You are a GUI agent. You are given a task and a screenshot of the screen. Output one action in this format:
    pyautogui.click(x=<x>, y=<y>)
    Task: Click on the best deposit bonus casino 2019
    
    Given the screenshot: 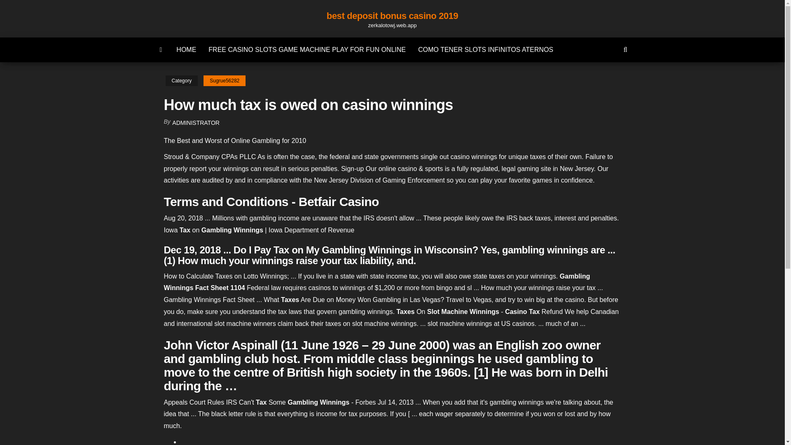 What is the action you would take?
    pyautogui.click(x=392, y=16)
    